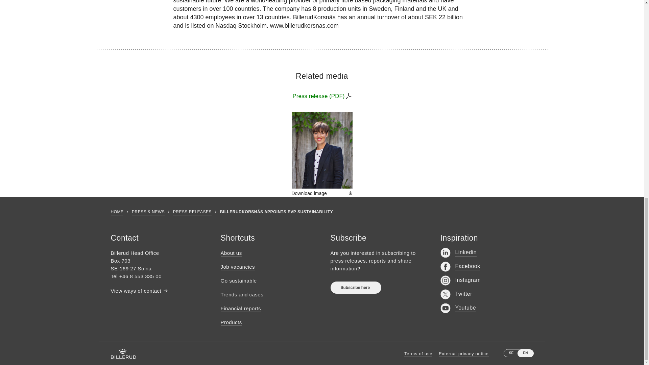  Describe the element at coordinates (460, 281) in the screenshot. I see `Instagram` at that location.